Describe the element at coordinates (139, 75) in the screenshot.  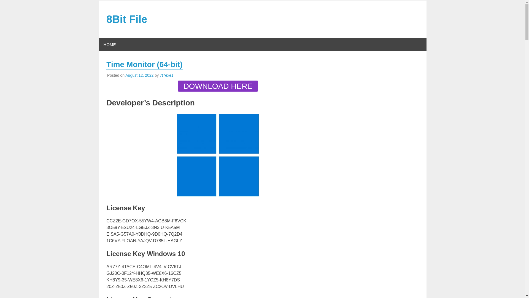
I see `9:28 am` at that location.